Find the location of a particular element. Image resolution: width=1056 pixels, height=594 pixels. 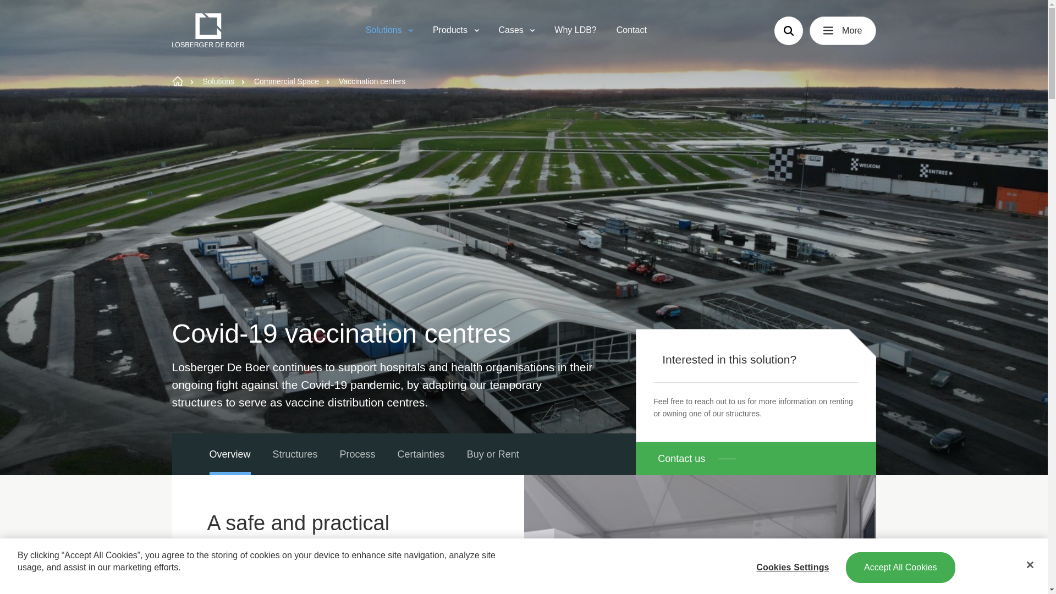

Why LDB? is located at coordinates (575, 31).